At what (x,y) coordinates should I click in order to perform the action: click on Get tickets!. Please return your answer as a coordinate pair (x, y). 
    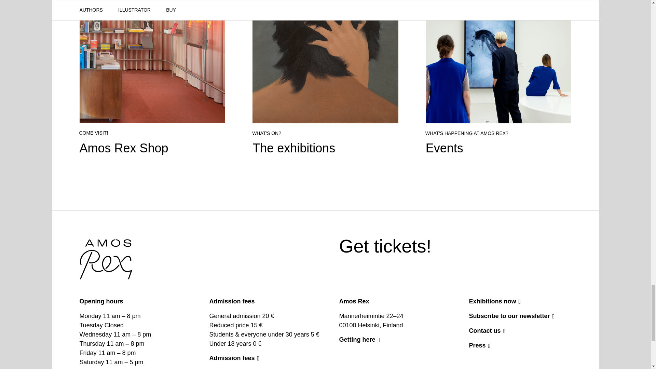
    Looking at the image, I should click on (152, 78).